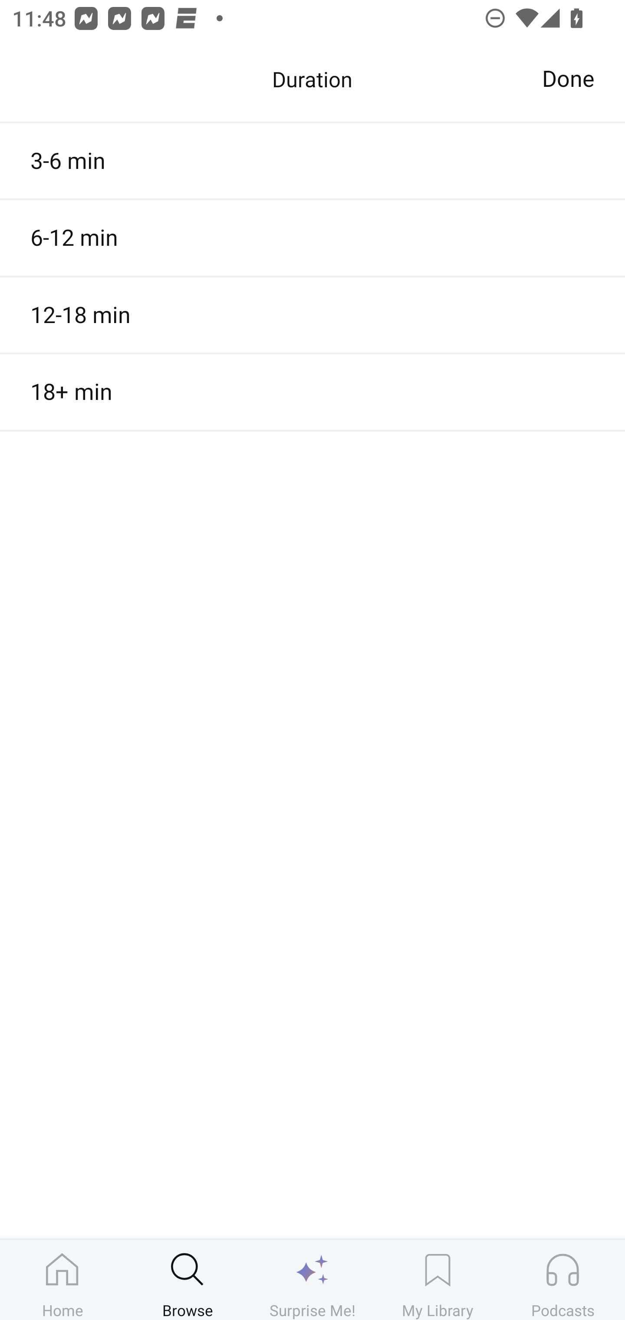 The height and width of the screenshot is (1320, 625). Describe the element at coordinates (62, 1280) in the screenshot. I see `Home` at that location.